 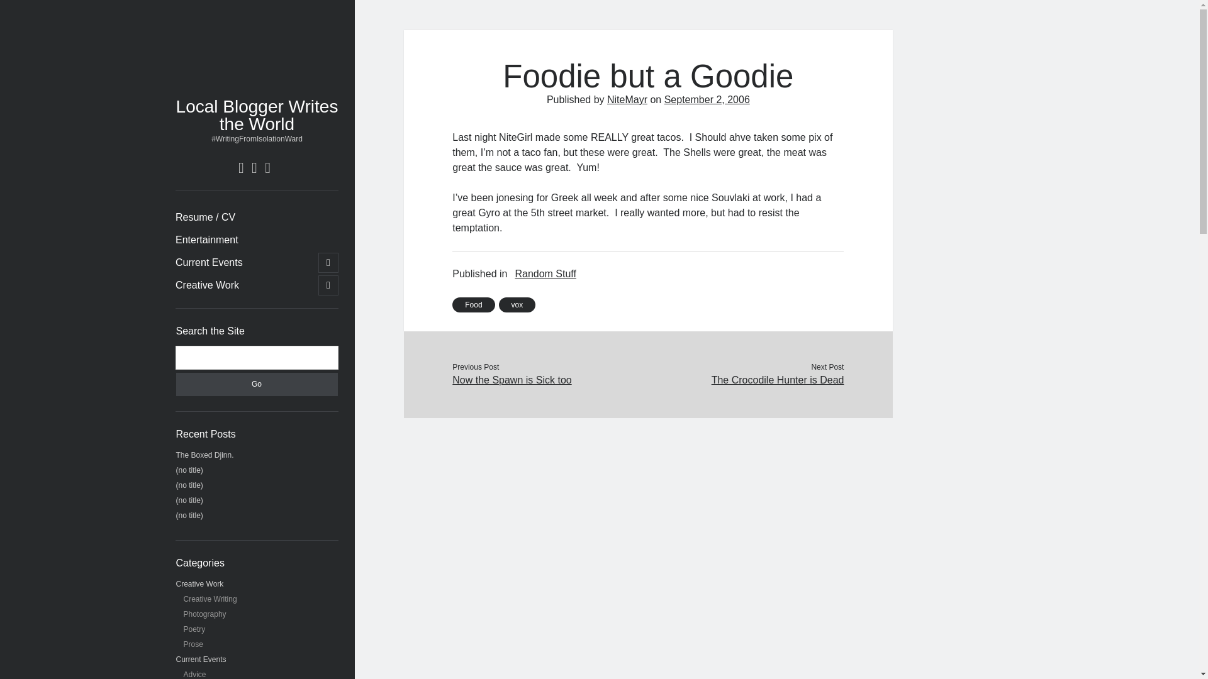 I want to click on Current Events, so click(x=201, y=660).